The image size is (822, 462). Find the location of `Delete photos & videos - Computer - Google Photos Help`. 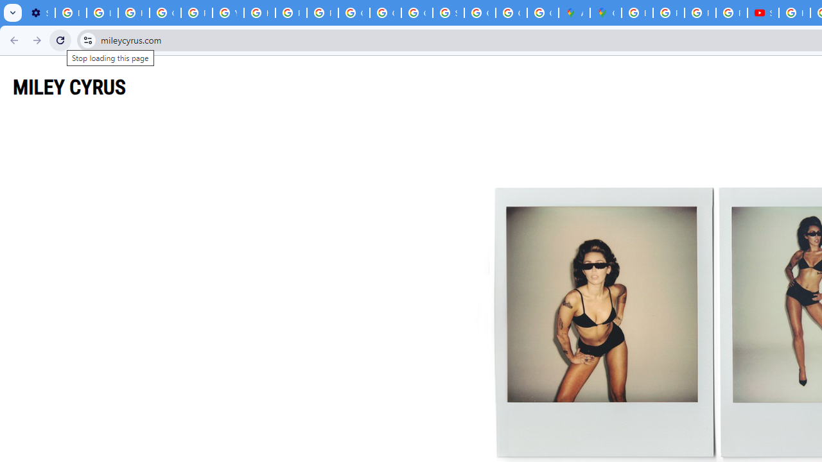

Delete photos & videos - Computer - Google Photos Help is located at coordinates (71, 13).